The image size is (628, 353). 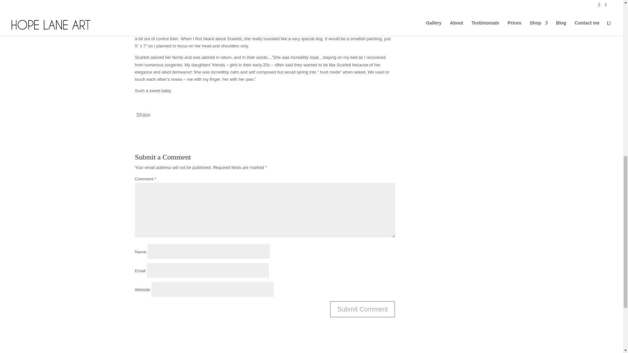 I want to click on Submit Comment, so click(x=362, y=309).